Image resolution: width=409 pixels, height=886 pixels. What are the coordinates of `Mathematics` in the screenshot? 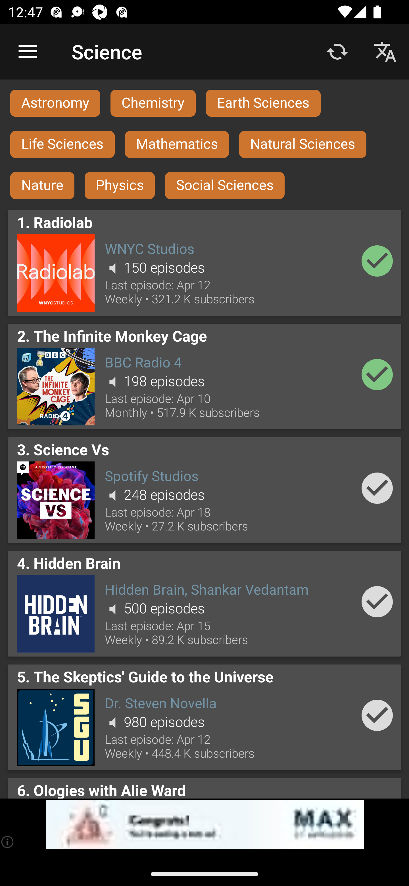 It's located at (177, 144).